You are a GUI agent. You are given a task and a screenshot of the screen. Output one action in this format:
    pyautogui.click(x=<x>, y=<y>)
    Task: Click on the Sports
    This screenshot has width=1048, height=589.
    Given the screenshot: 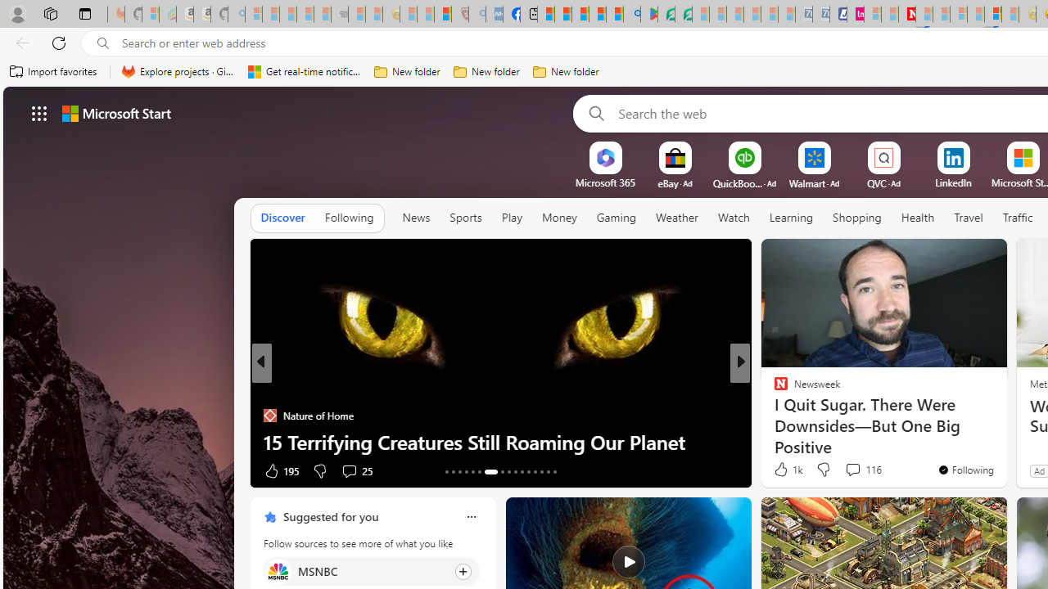 What is the action you would take?
    pyautogui.click(x=465, y=218)
    